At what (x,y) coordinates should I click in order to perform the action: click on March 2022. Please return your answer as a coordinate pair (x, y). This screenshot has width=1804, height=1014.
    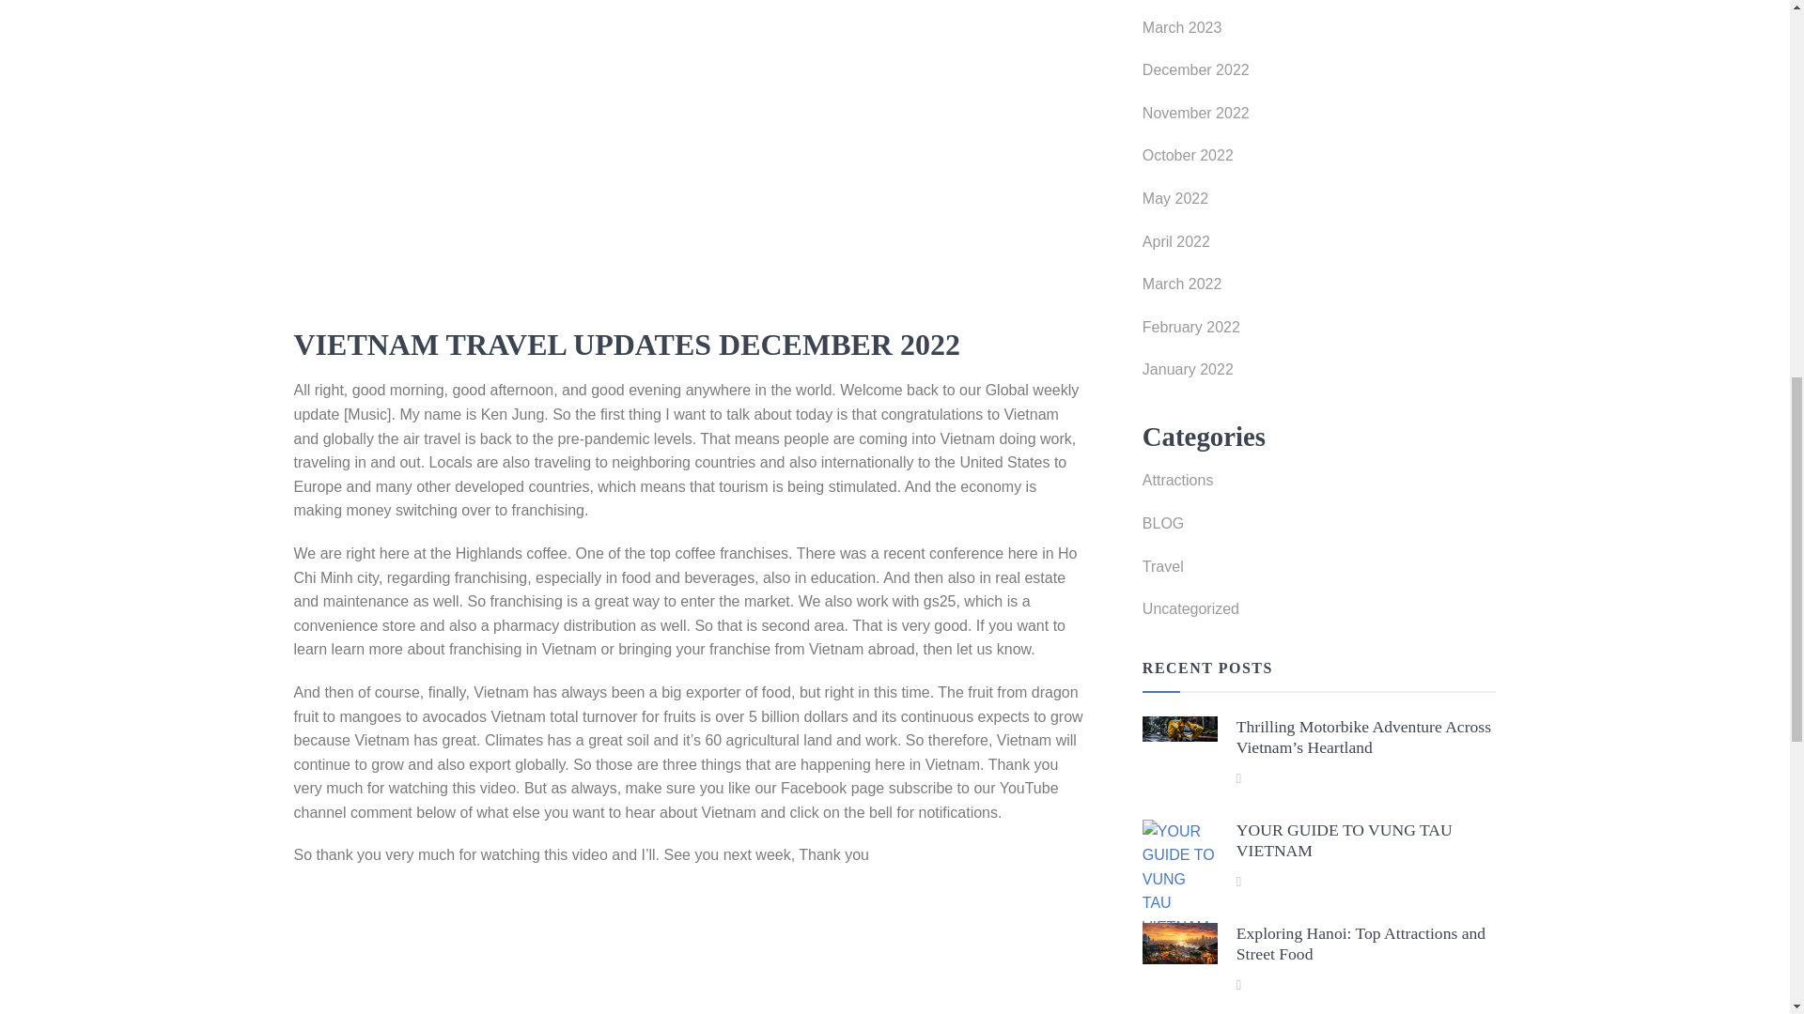
    Looking at the image, I should click on (1319, 289).